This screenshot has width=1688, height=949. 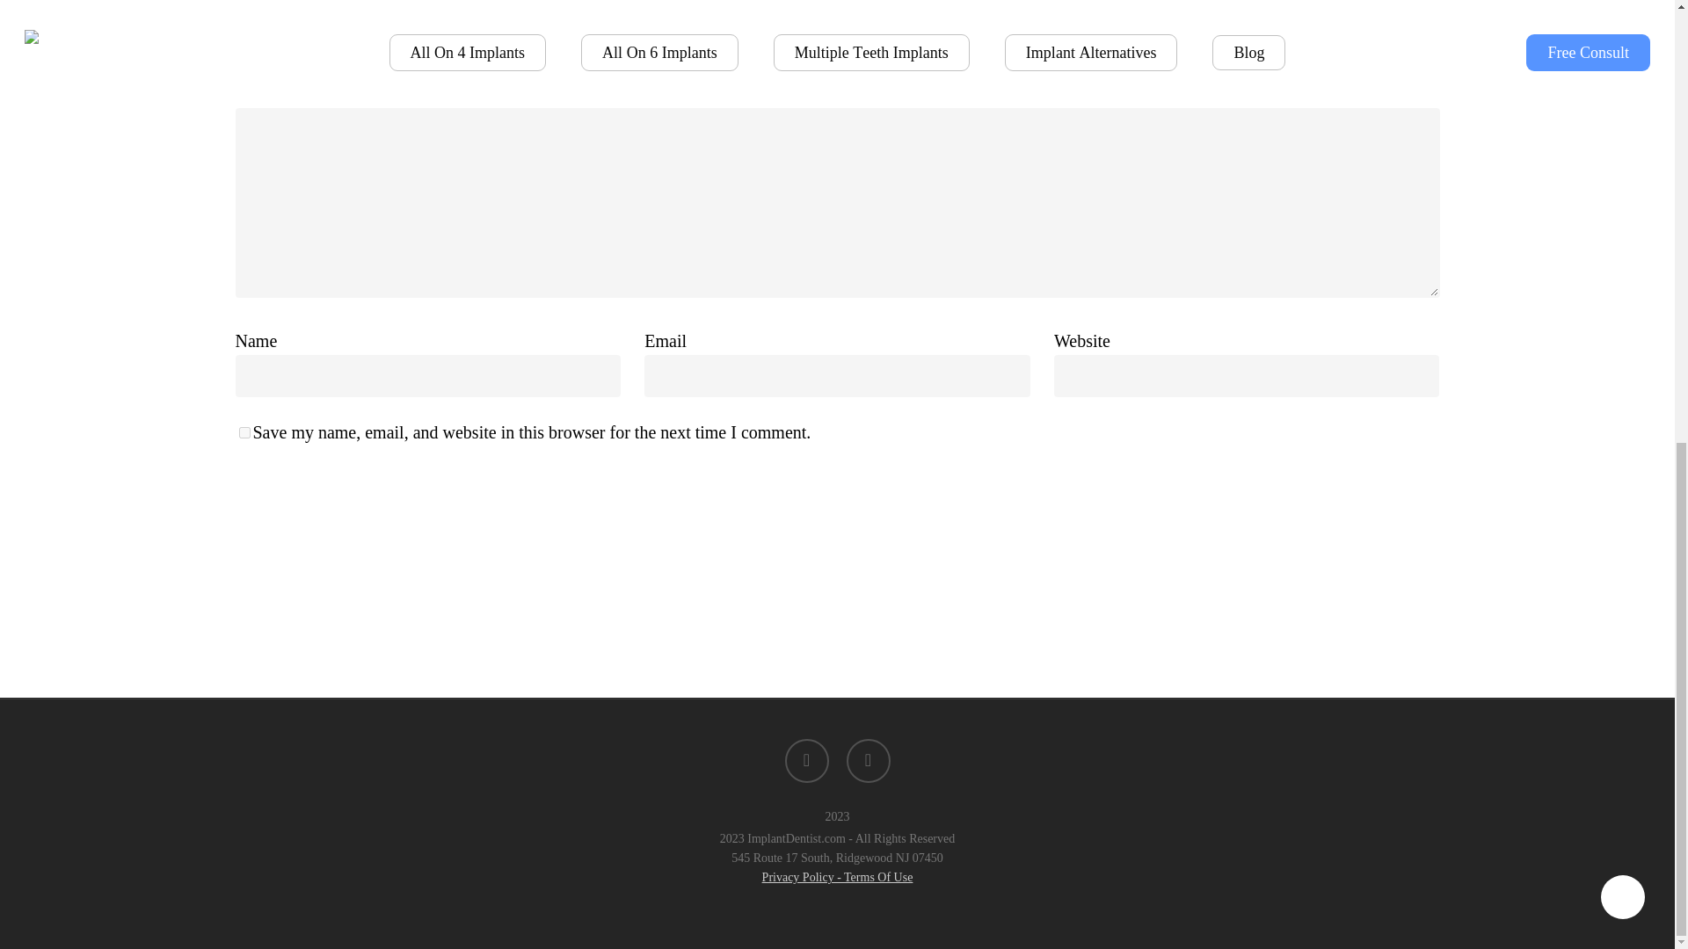 I want to click on Privacy Policy - Terms Of Use, so click(x=837, y=877).